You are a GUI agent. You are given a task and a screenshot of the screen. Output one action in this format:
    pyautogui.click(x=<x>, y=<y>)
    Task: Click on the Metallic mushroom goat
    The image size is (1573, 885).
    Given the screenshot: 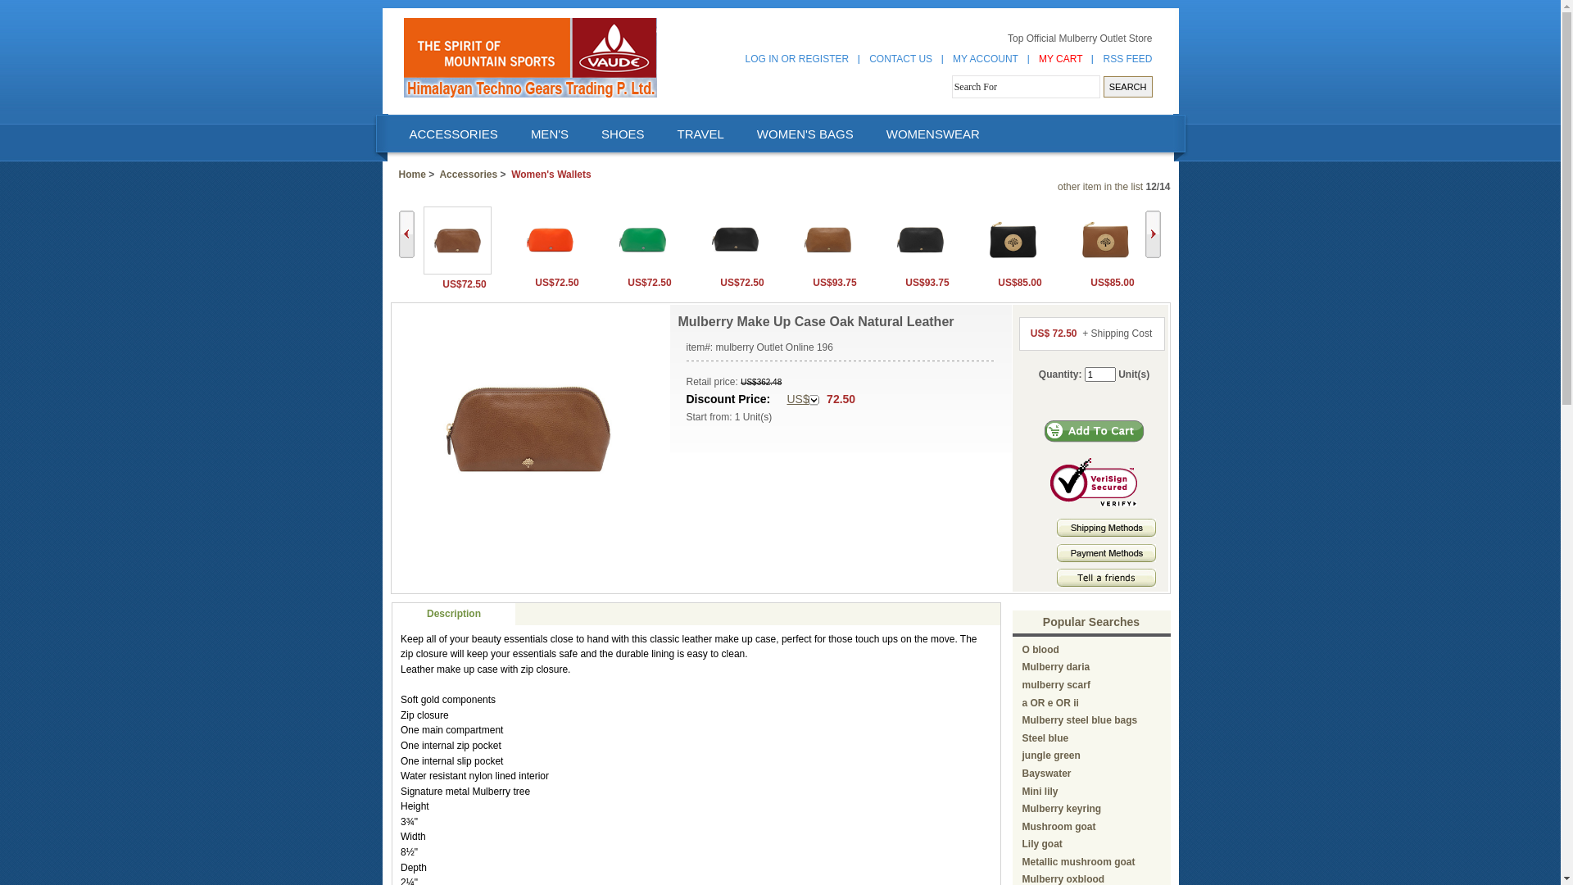 What is the action you would take?
    pyautogui.click(x=1079, y=862)
    